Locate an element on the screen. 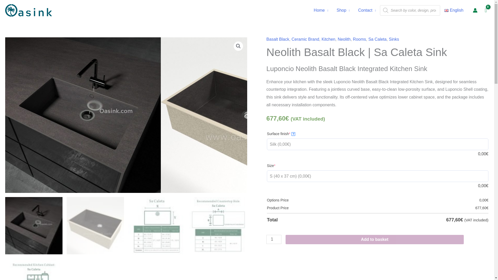 This screenshot has width=498, height=280. Shop is located at coordinates (343, 10).